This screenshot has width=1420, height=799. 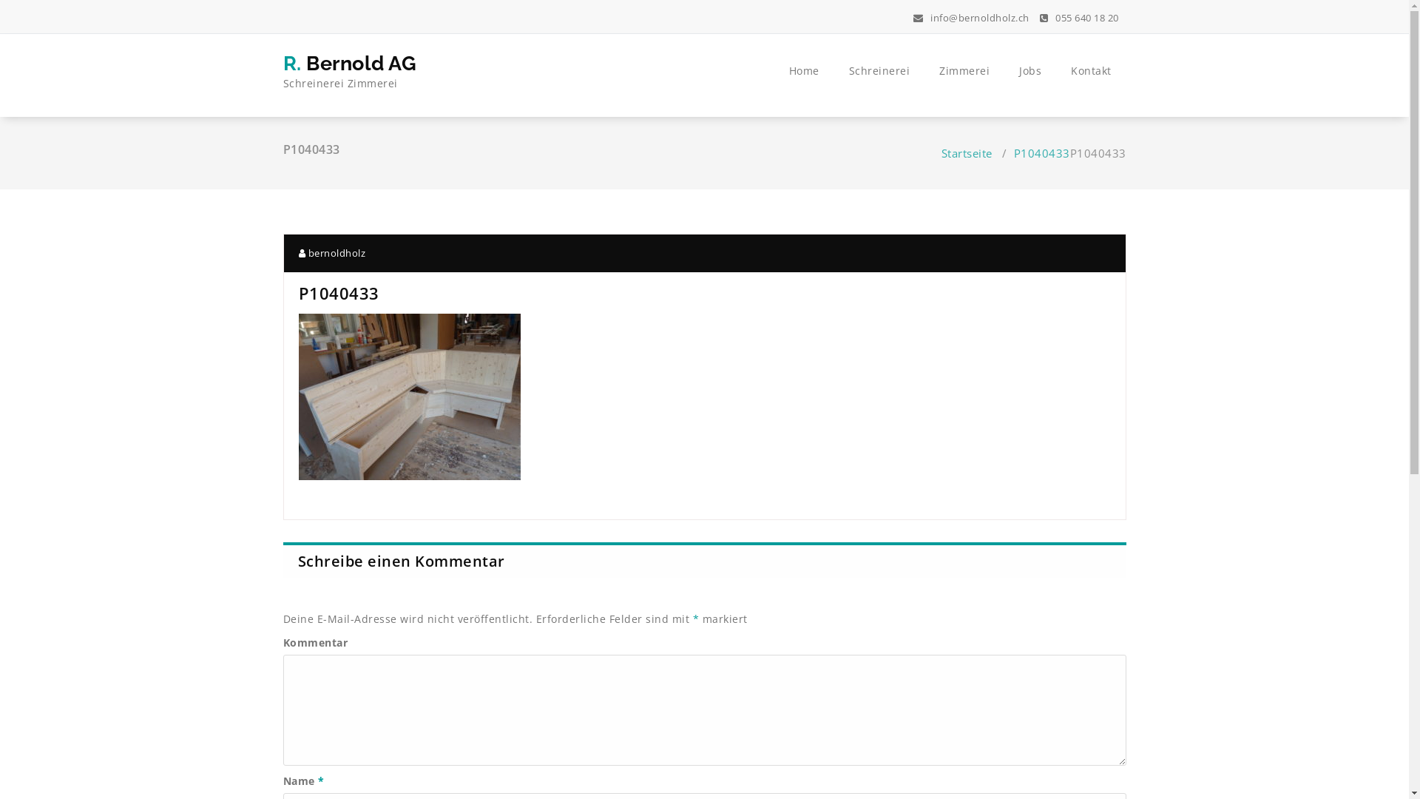 What do you see at coordinates (972, 18) in the screenshot?
I see `info@bernoldholz.ch` at bounding box center [972, 18].